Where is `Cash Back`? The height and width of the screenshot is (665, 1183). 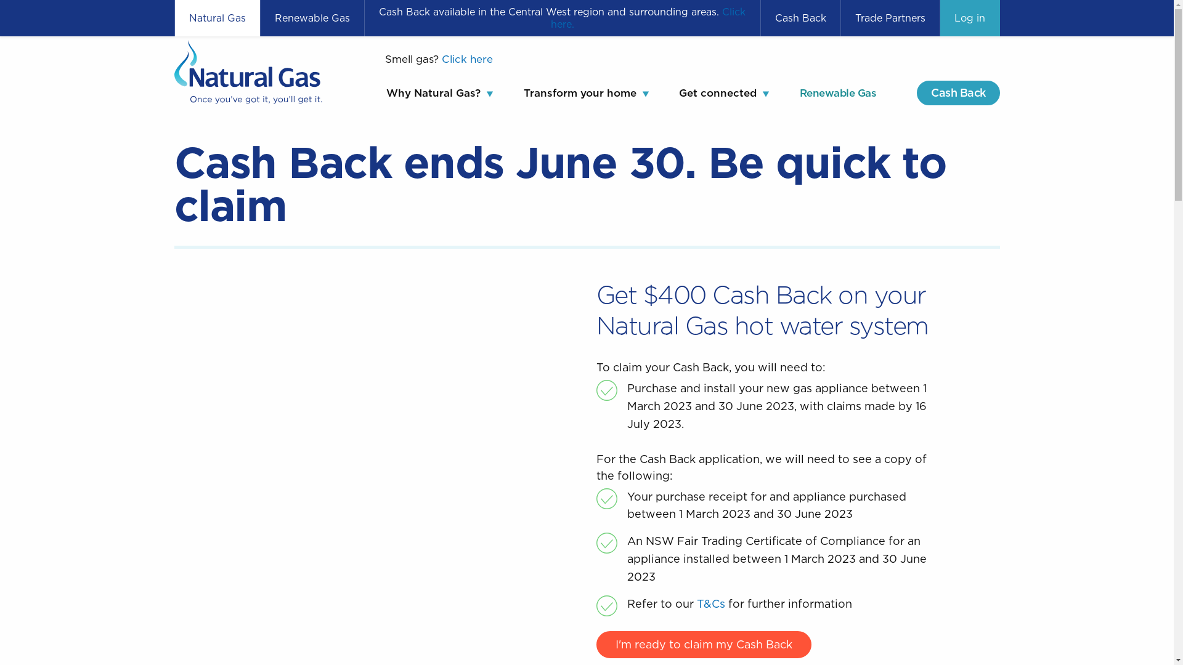
Cash Back is located at coordinates (800, 18).